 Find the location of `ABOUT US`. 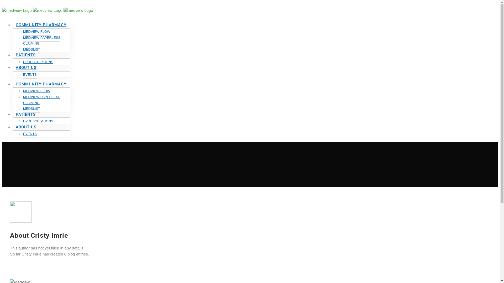

ABOUT US is located at coordinates (26, 68).